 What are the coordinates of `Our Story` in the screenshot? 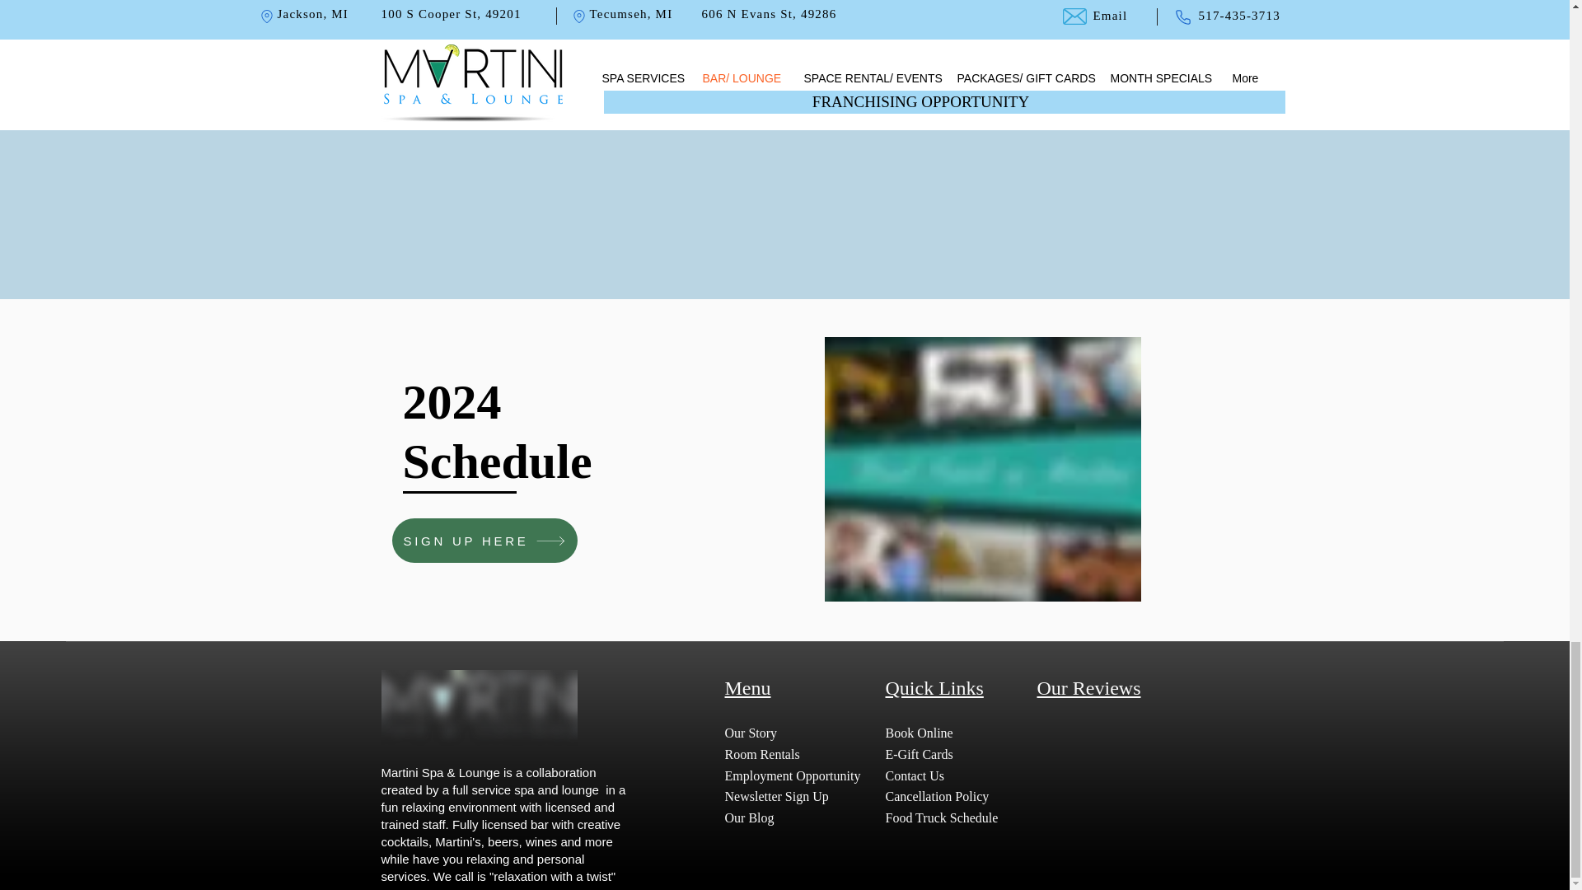 It's located at (751, 733).